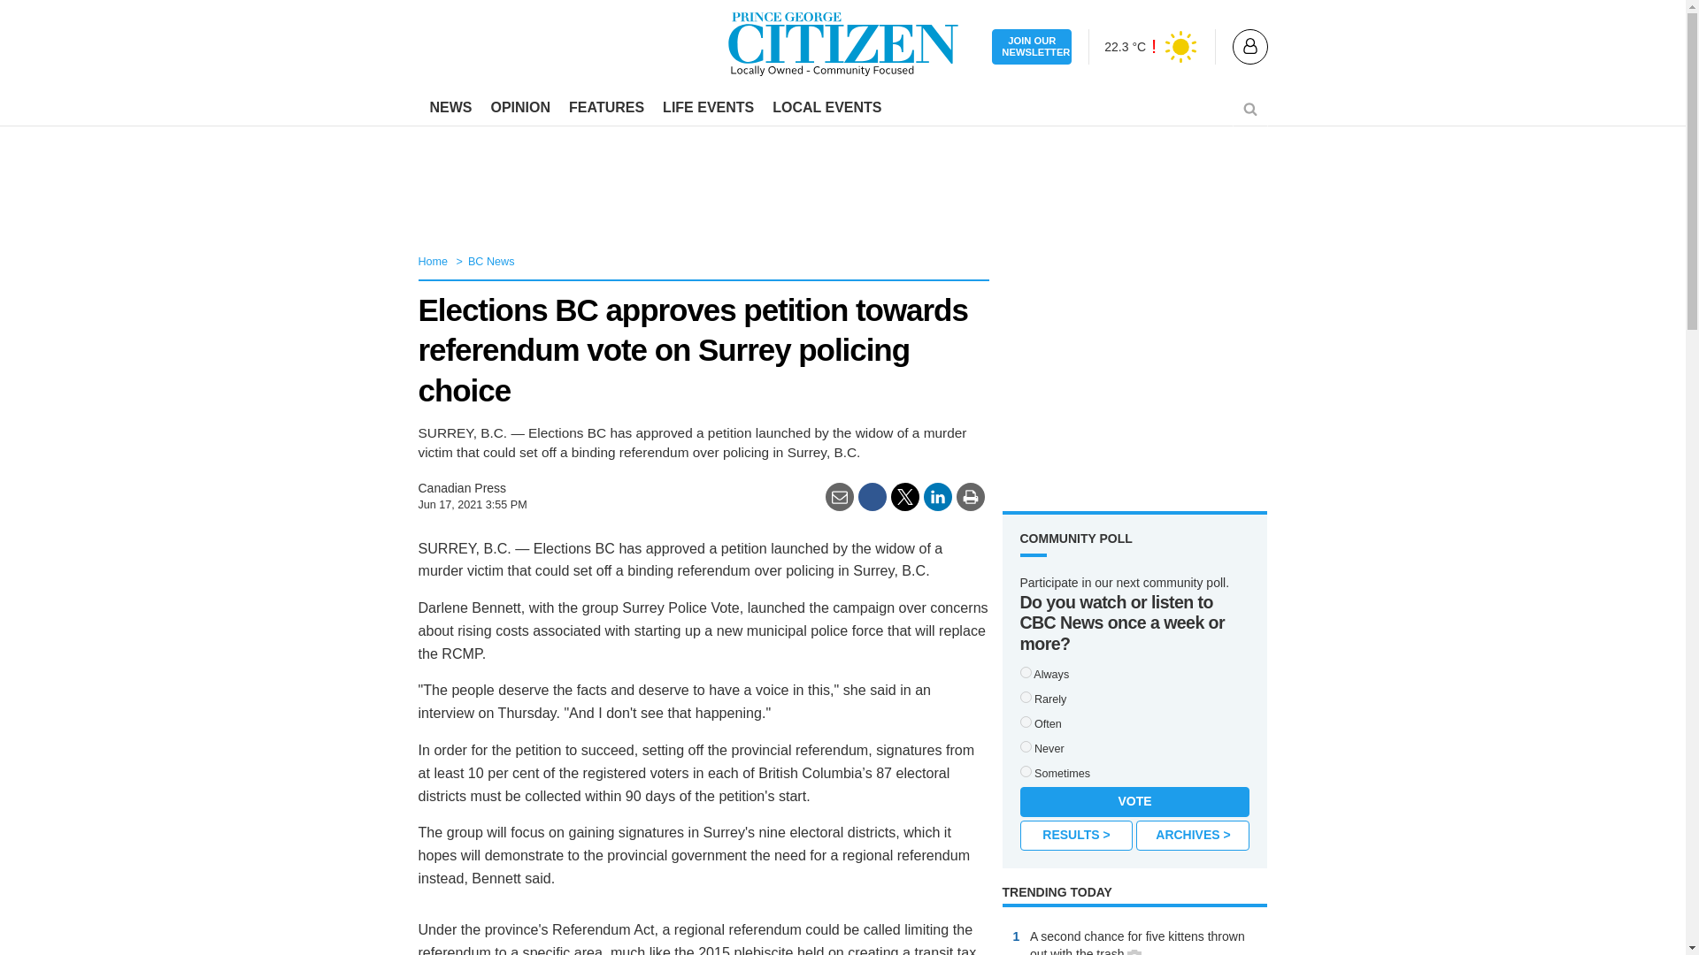 The image size is (1699, 955). I want to click on 118560, so click(1025, 746).